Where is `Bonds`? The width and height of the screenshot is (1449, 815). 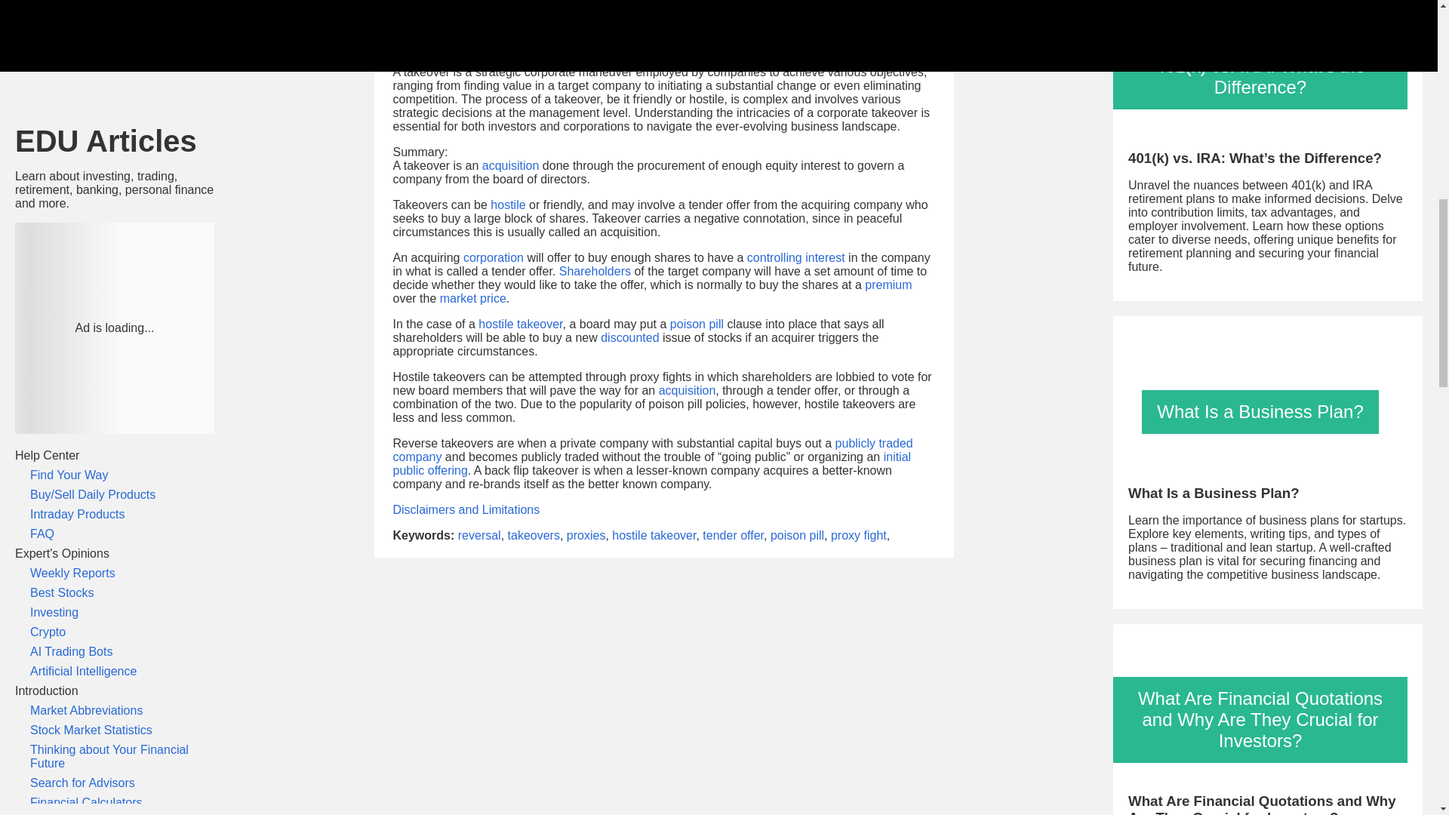 Bonds is located at coordinates (115, 309).